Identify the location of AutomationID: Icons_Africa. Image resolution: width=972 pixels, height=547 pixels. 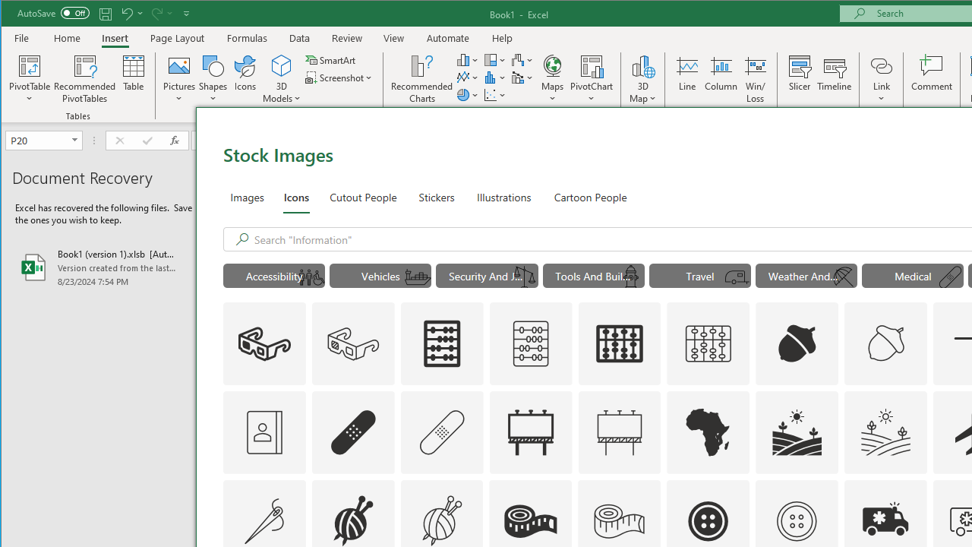
(708, 432).